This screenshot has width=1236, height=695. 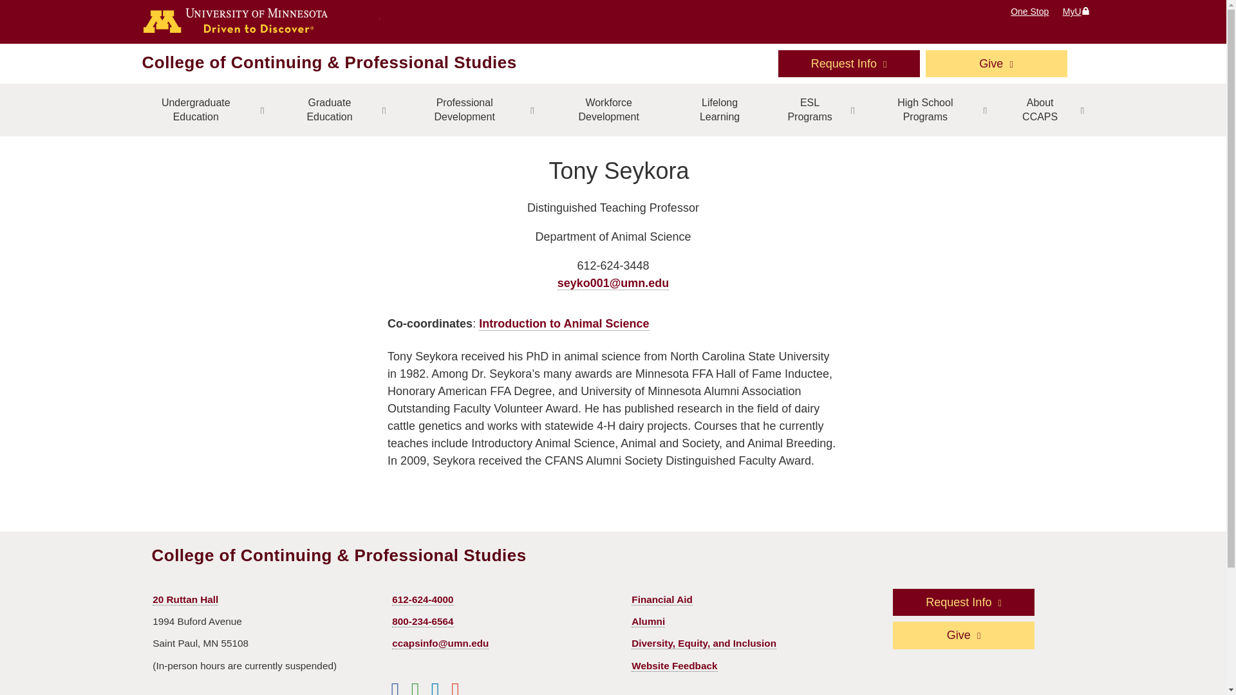 I want to click on High School Programs, so click(x=932, y=109).